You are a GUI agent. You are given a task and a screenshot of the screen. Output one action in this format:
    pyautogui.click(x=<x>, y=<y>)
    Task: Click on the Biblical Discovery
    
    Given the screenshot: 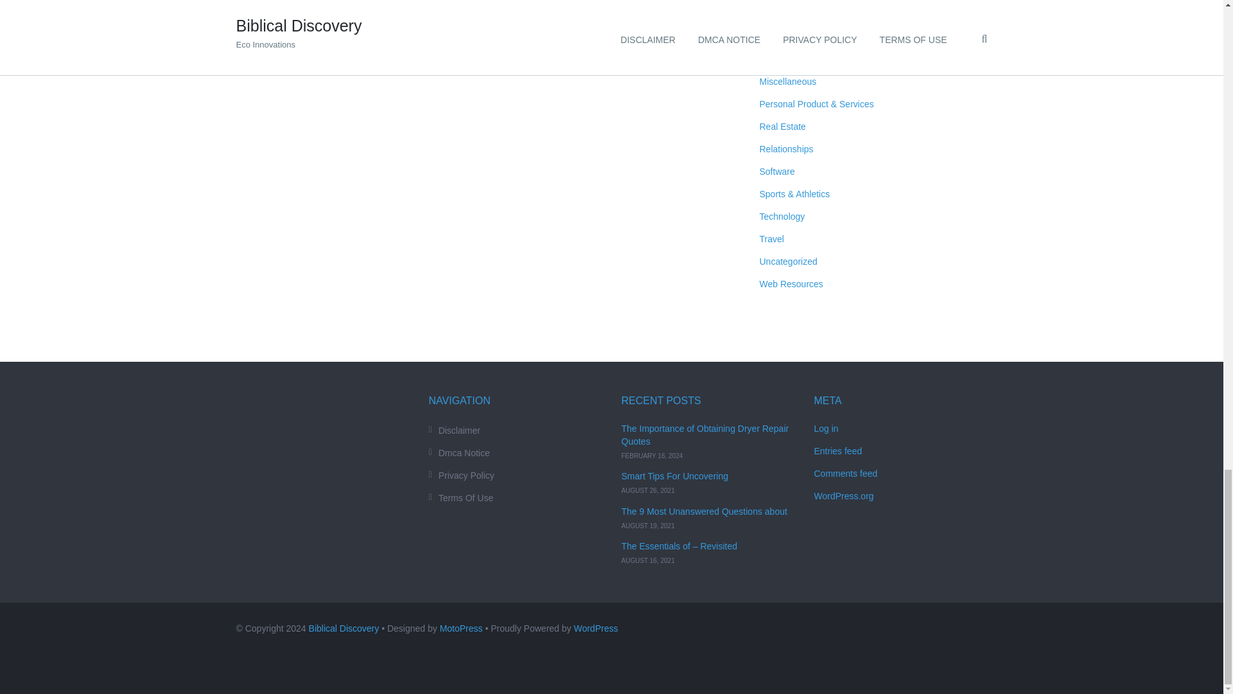 What is the action you would take?
    pyautogui.click(x=344, y=628)
    